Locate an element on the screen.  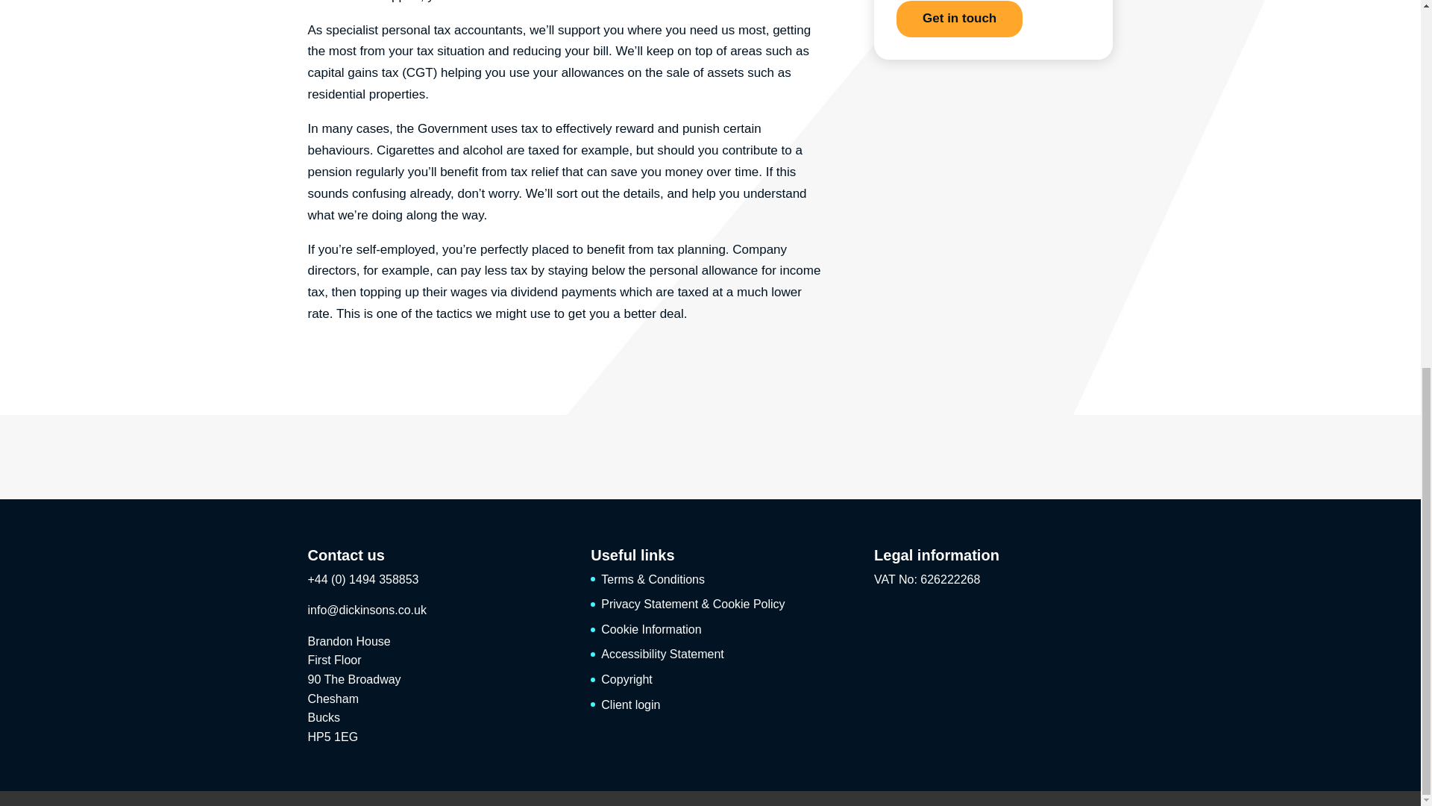
Freeagent is located at coordinates (638, 456).